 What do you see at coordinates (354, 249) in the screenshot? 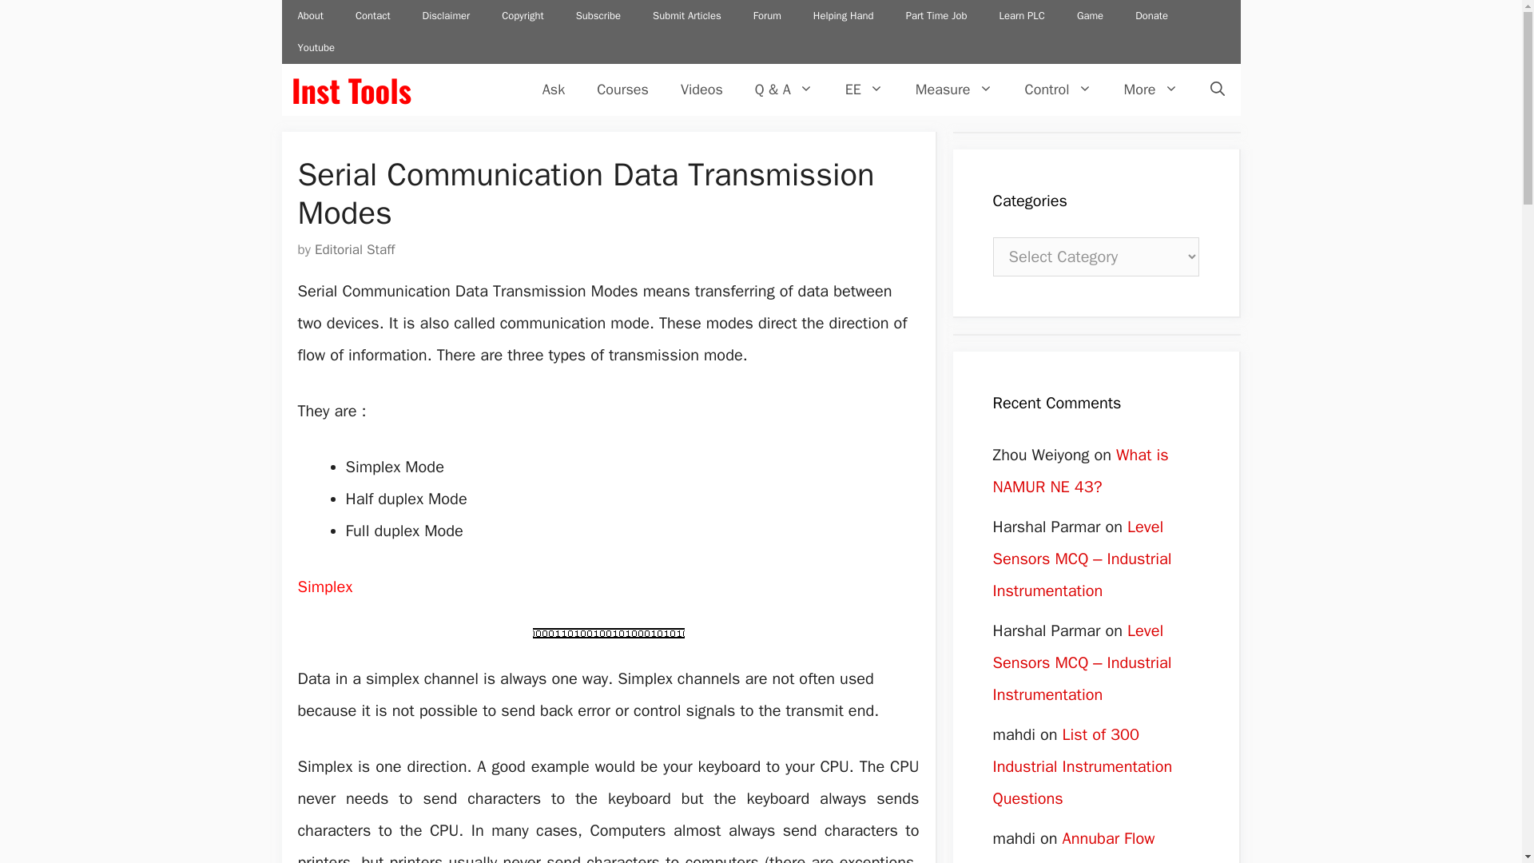
I see `View all posts by Editorial Staff` at bounding box center [354, 249].